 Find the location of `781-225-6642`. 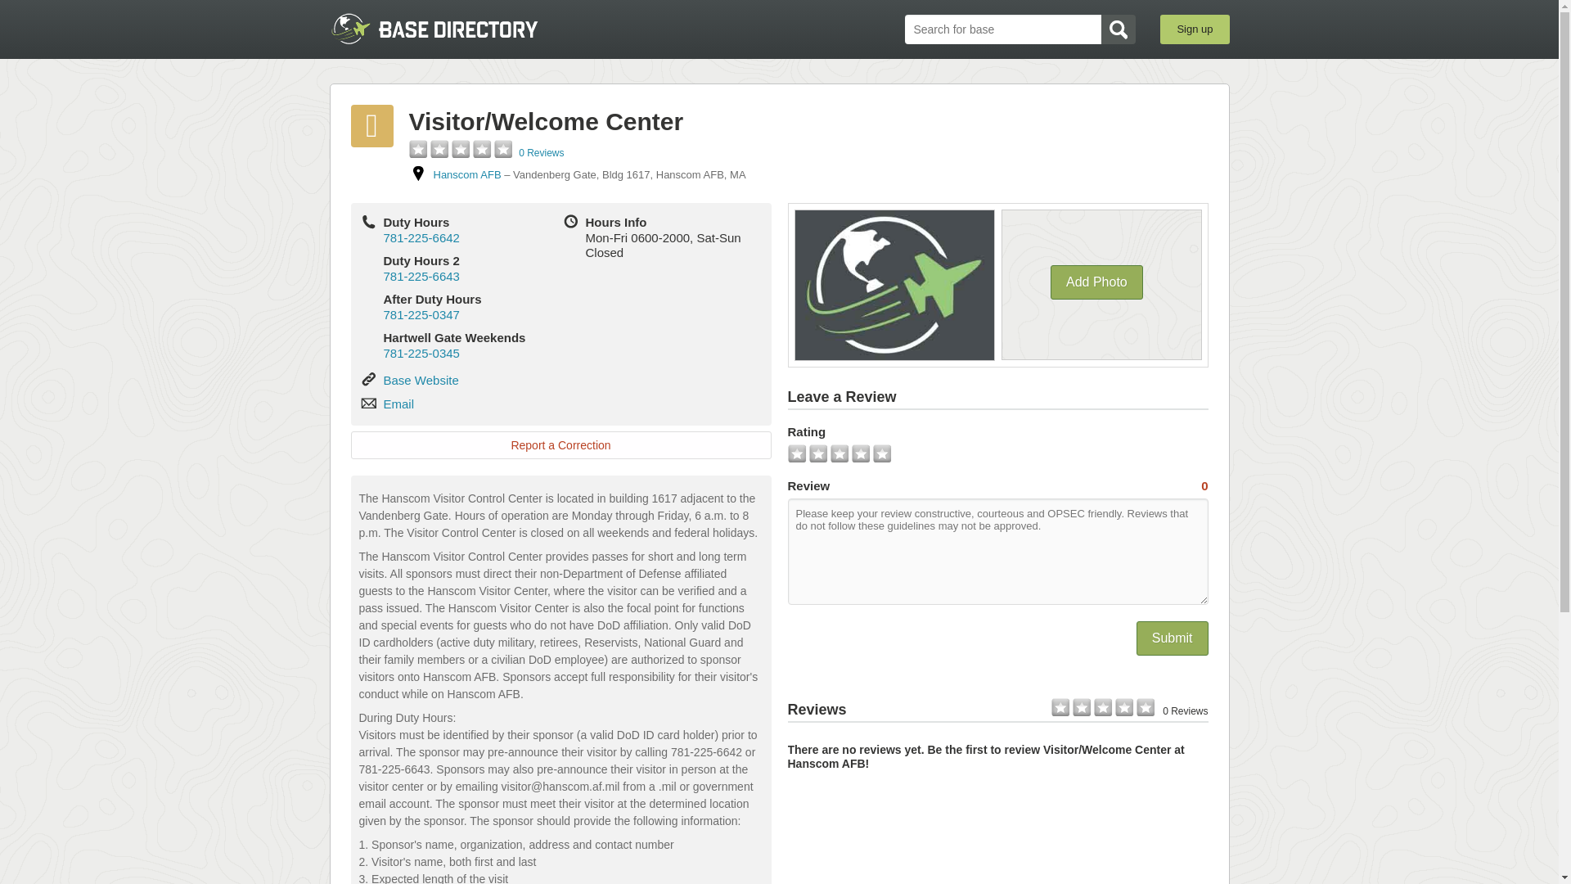

781-225-6642 is located at coordinates (421, 237).